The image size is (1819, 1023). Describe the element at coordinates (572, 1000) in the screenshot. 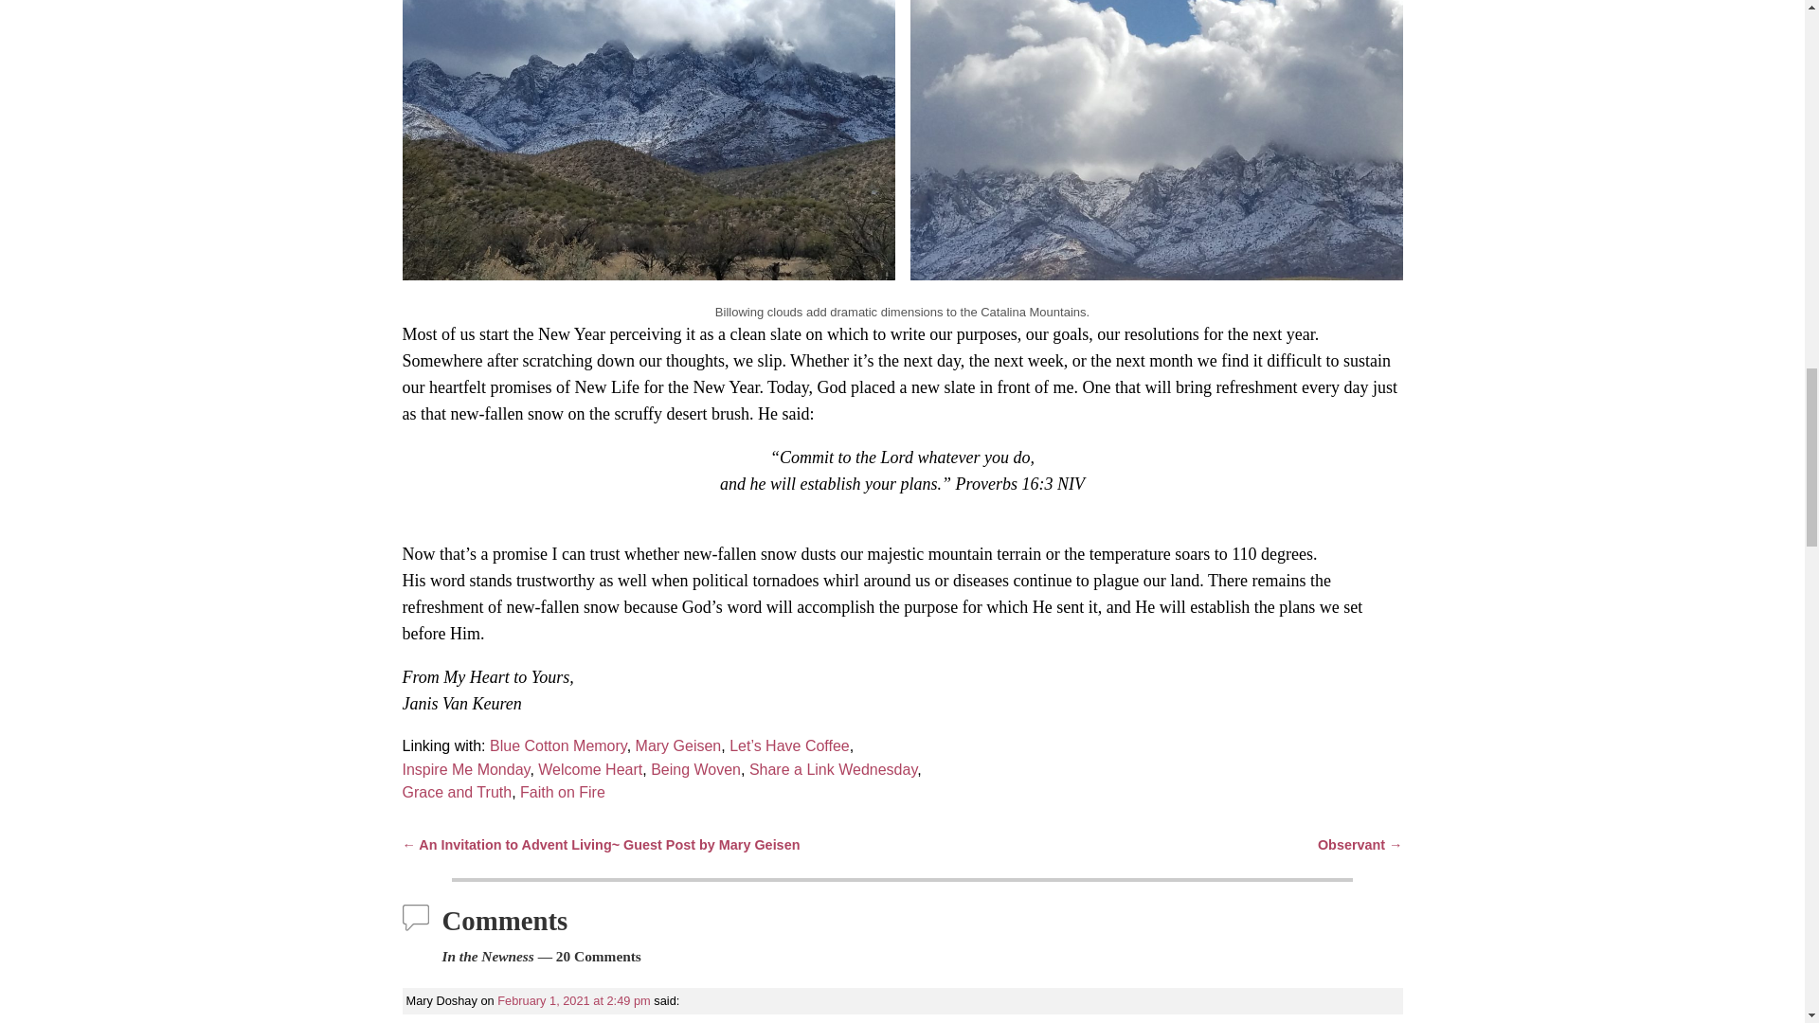

I see `February 1, 2021 at 2:49 pm` at that location.